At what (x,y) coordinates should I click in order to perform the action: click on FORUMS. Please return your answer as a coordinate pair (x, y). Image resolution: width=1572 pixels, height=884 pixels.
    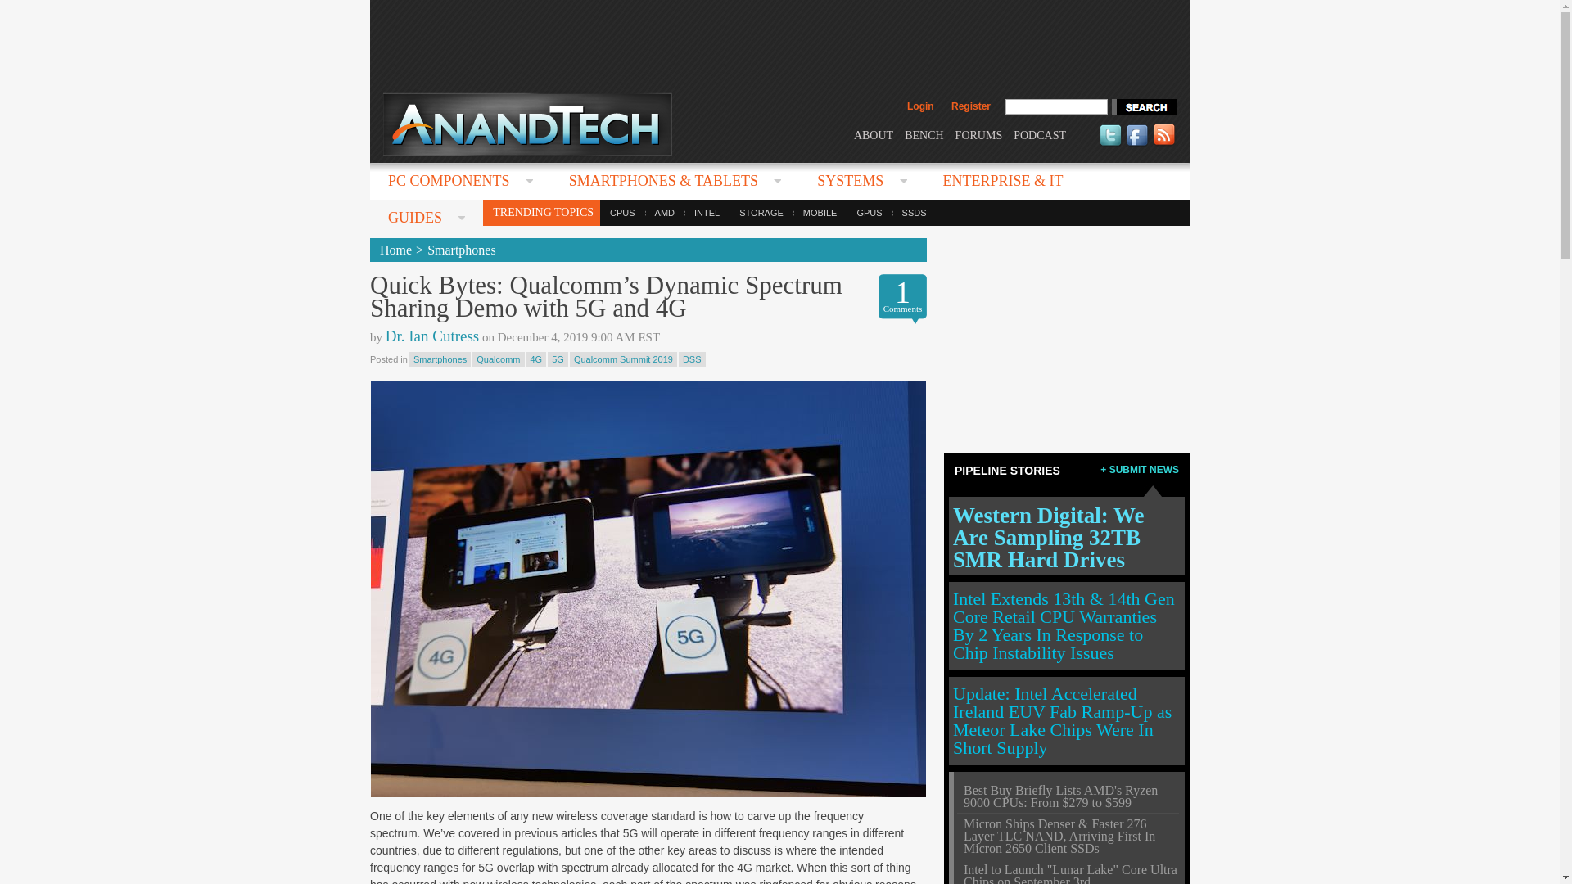
    Looking at the image, I should click on (979, 134).